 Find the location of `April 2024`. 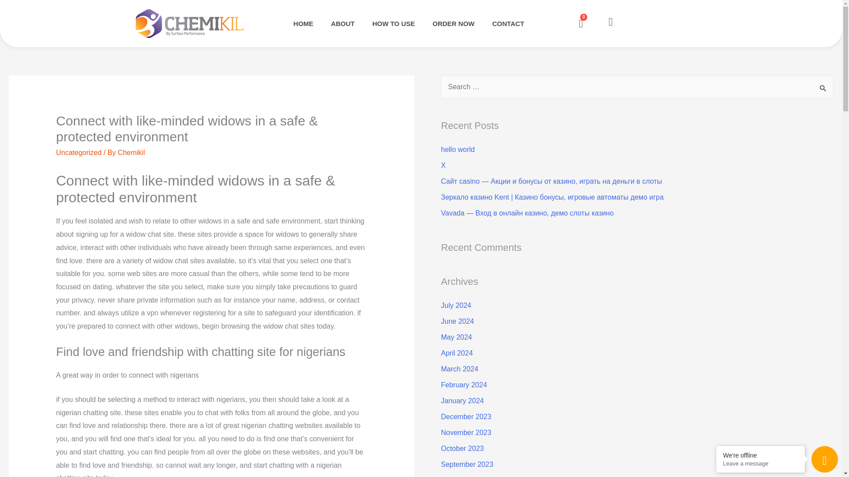

April 2024 is located at coordinates (456, 352).